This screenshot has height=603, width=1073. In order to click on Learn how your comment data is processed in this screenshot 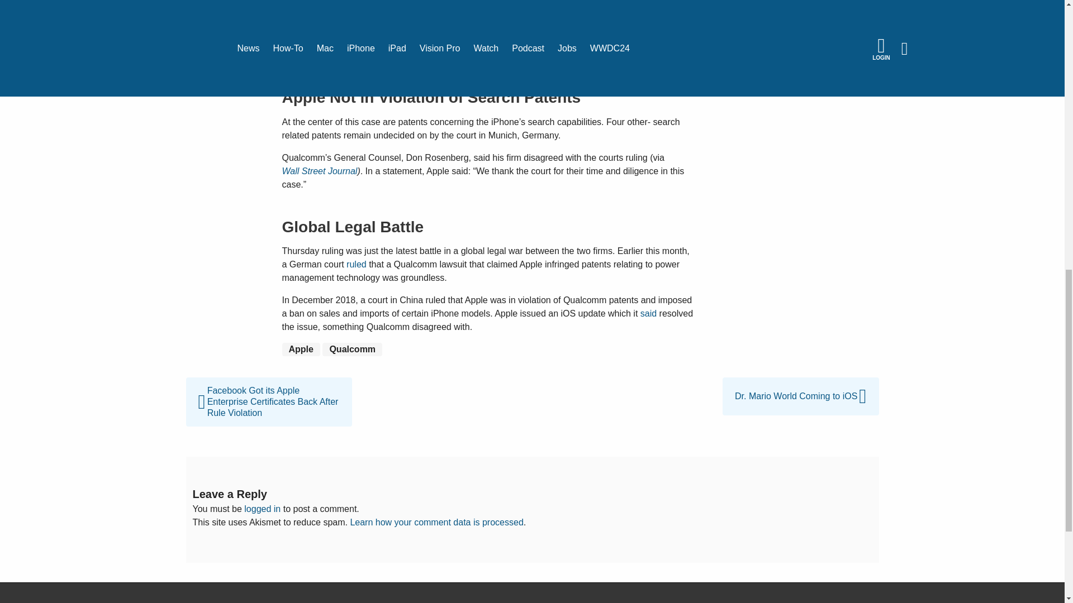, I will do `click(436, 521)`.